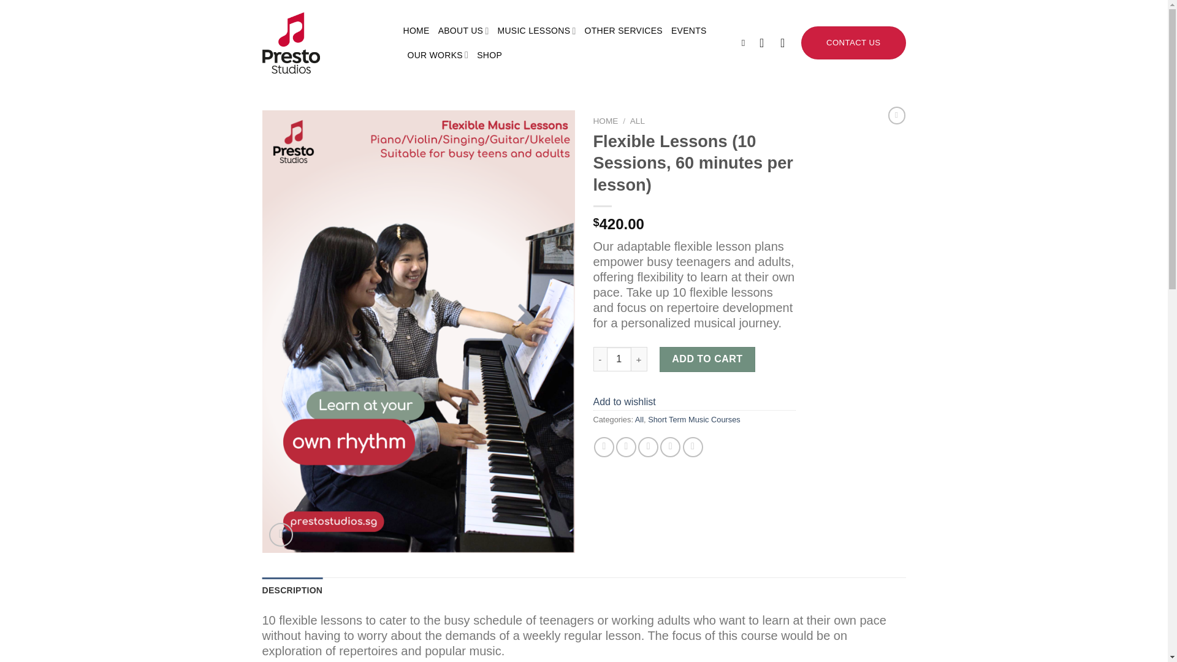 The image size is (1177, 662). I want to click on Presto Academy Pte Ltd - Presto Academy Pte Ltd, so click(324, 43).